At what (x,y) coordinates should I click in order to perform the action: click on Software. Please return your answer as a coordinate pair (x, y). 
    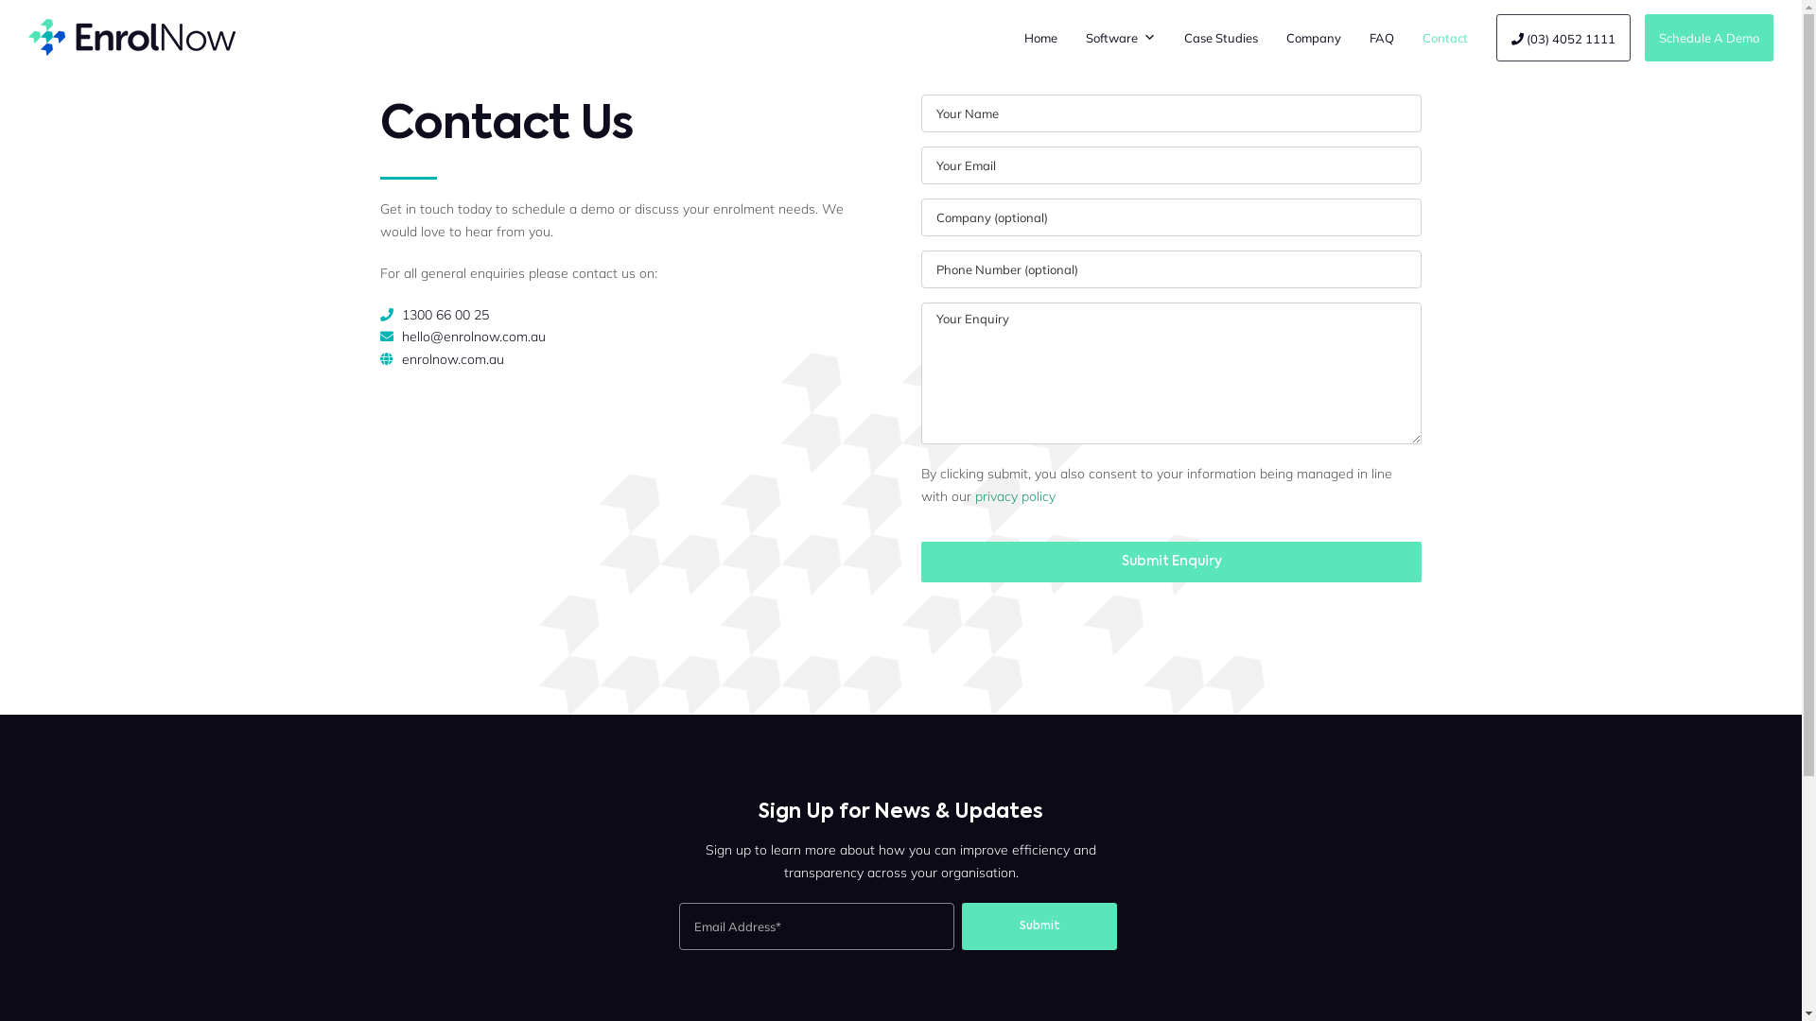
    Looking at the image, I should click on (1121, 38).